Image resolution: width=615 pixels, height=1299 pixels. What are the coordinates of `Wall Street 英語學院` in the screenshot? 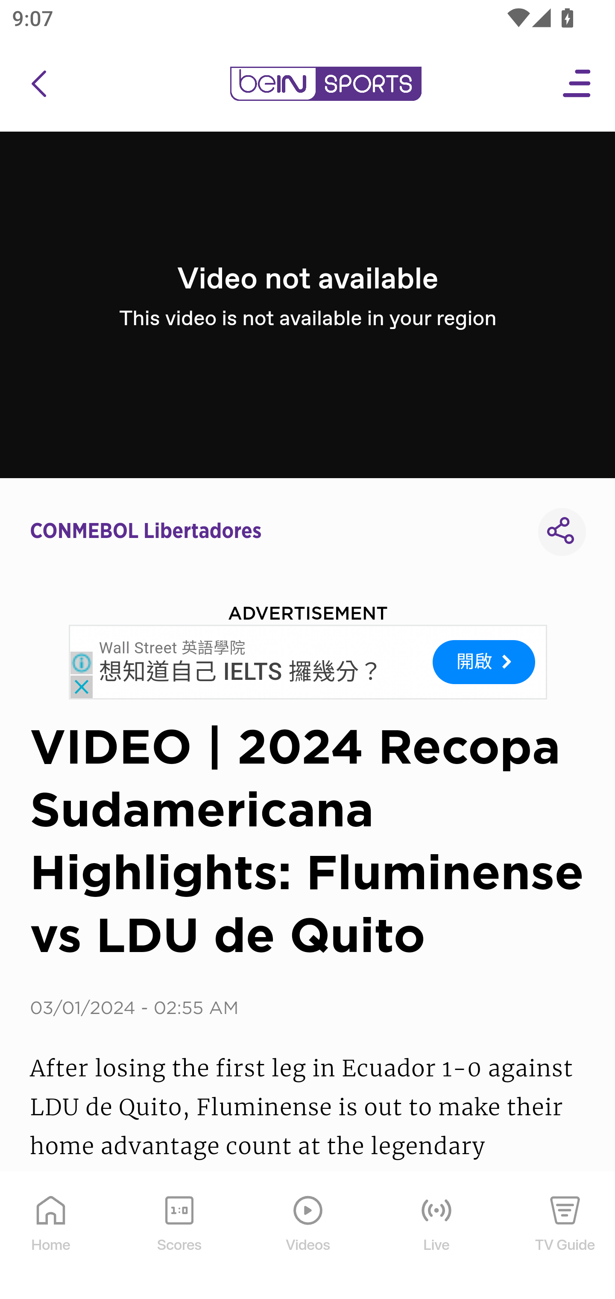 It's located at (173, 647).